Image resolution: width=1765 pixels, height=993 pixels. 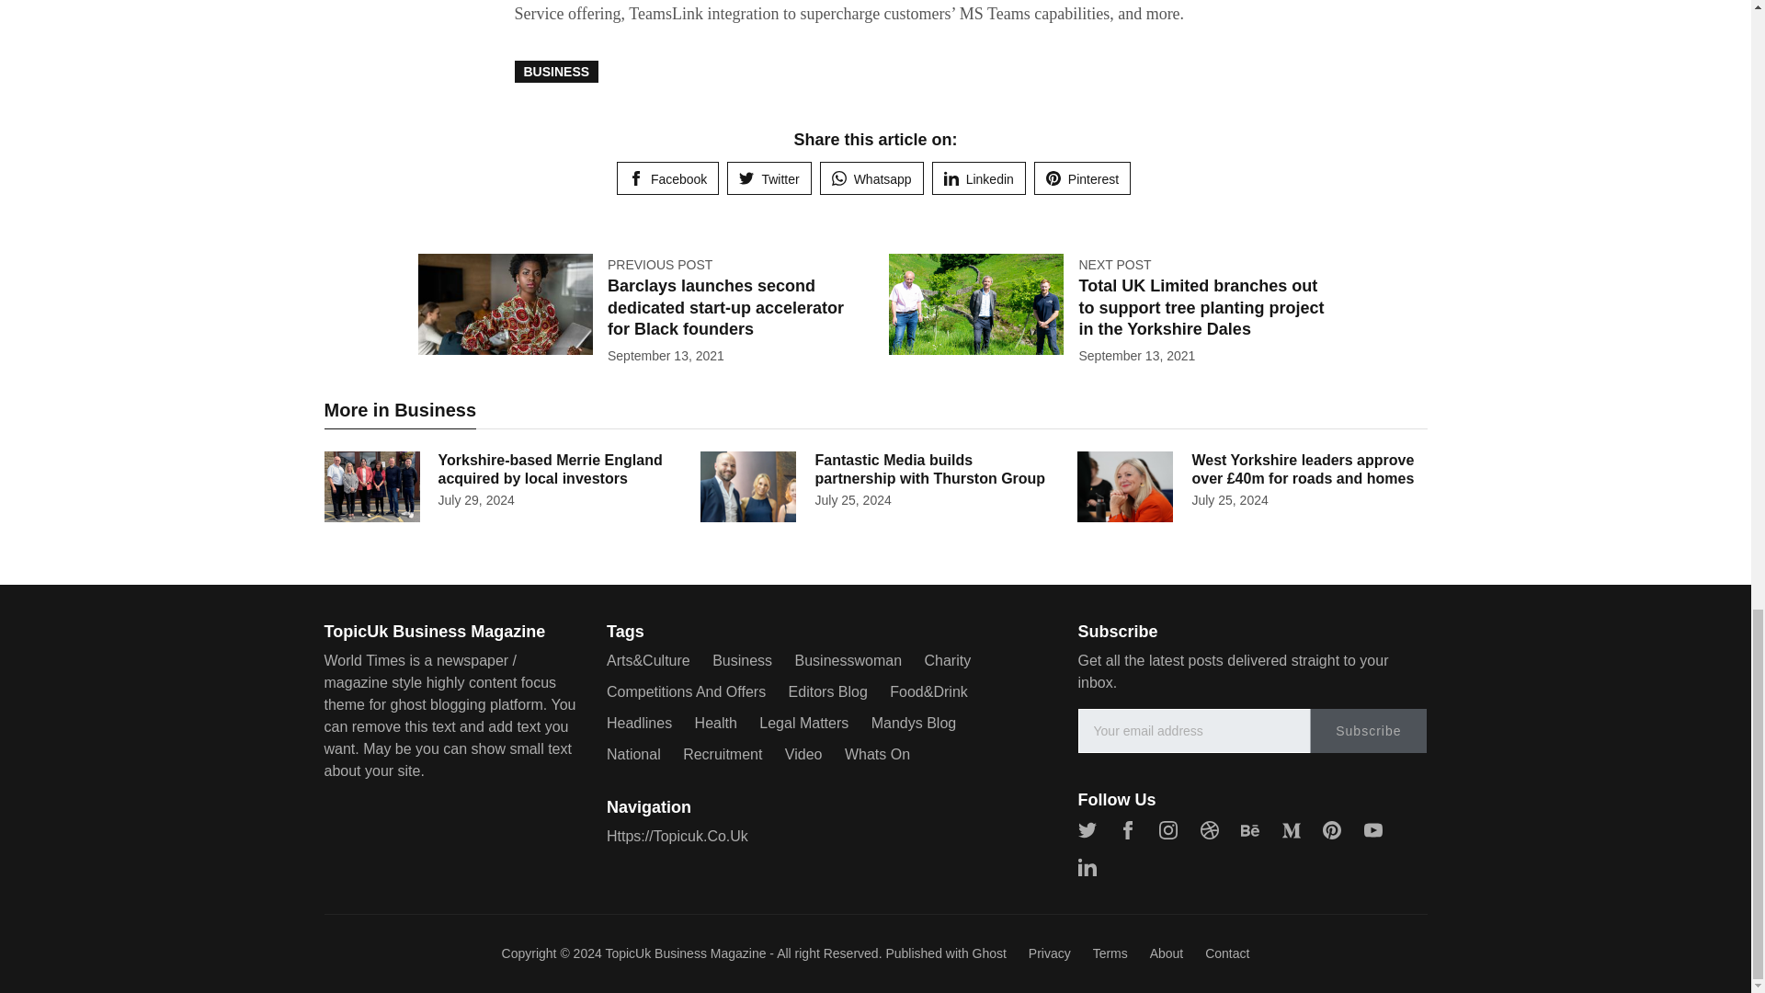 What do you see at coordinates (1136, 356) in the screenshot?
I see `13 September, 2021` at bounding box center [1136, 356].